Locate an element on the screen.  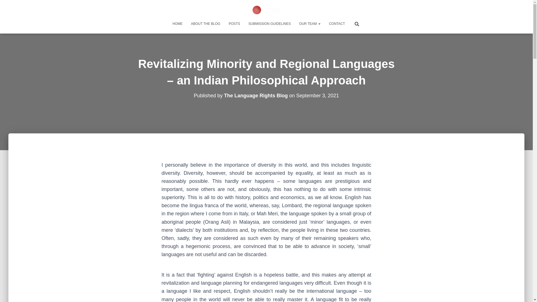
OUR TEAM is located at coordinates (310, 24).